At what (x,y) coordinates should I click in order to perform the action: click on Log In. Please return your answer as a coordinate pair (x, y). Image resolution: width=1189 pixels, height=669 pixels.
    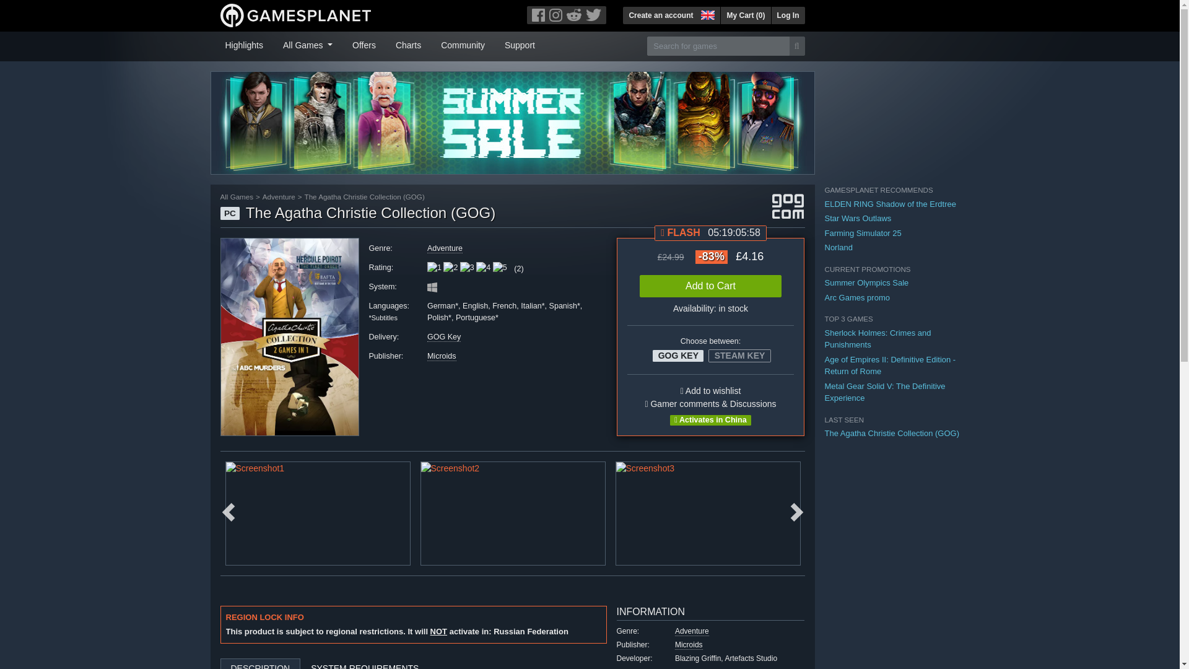
    Looking at the image, I should click on (788, 15).